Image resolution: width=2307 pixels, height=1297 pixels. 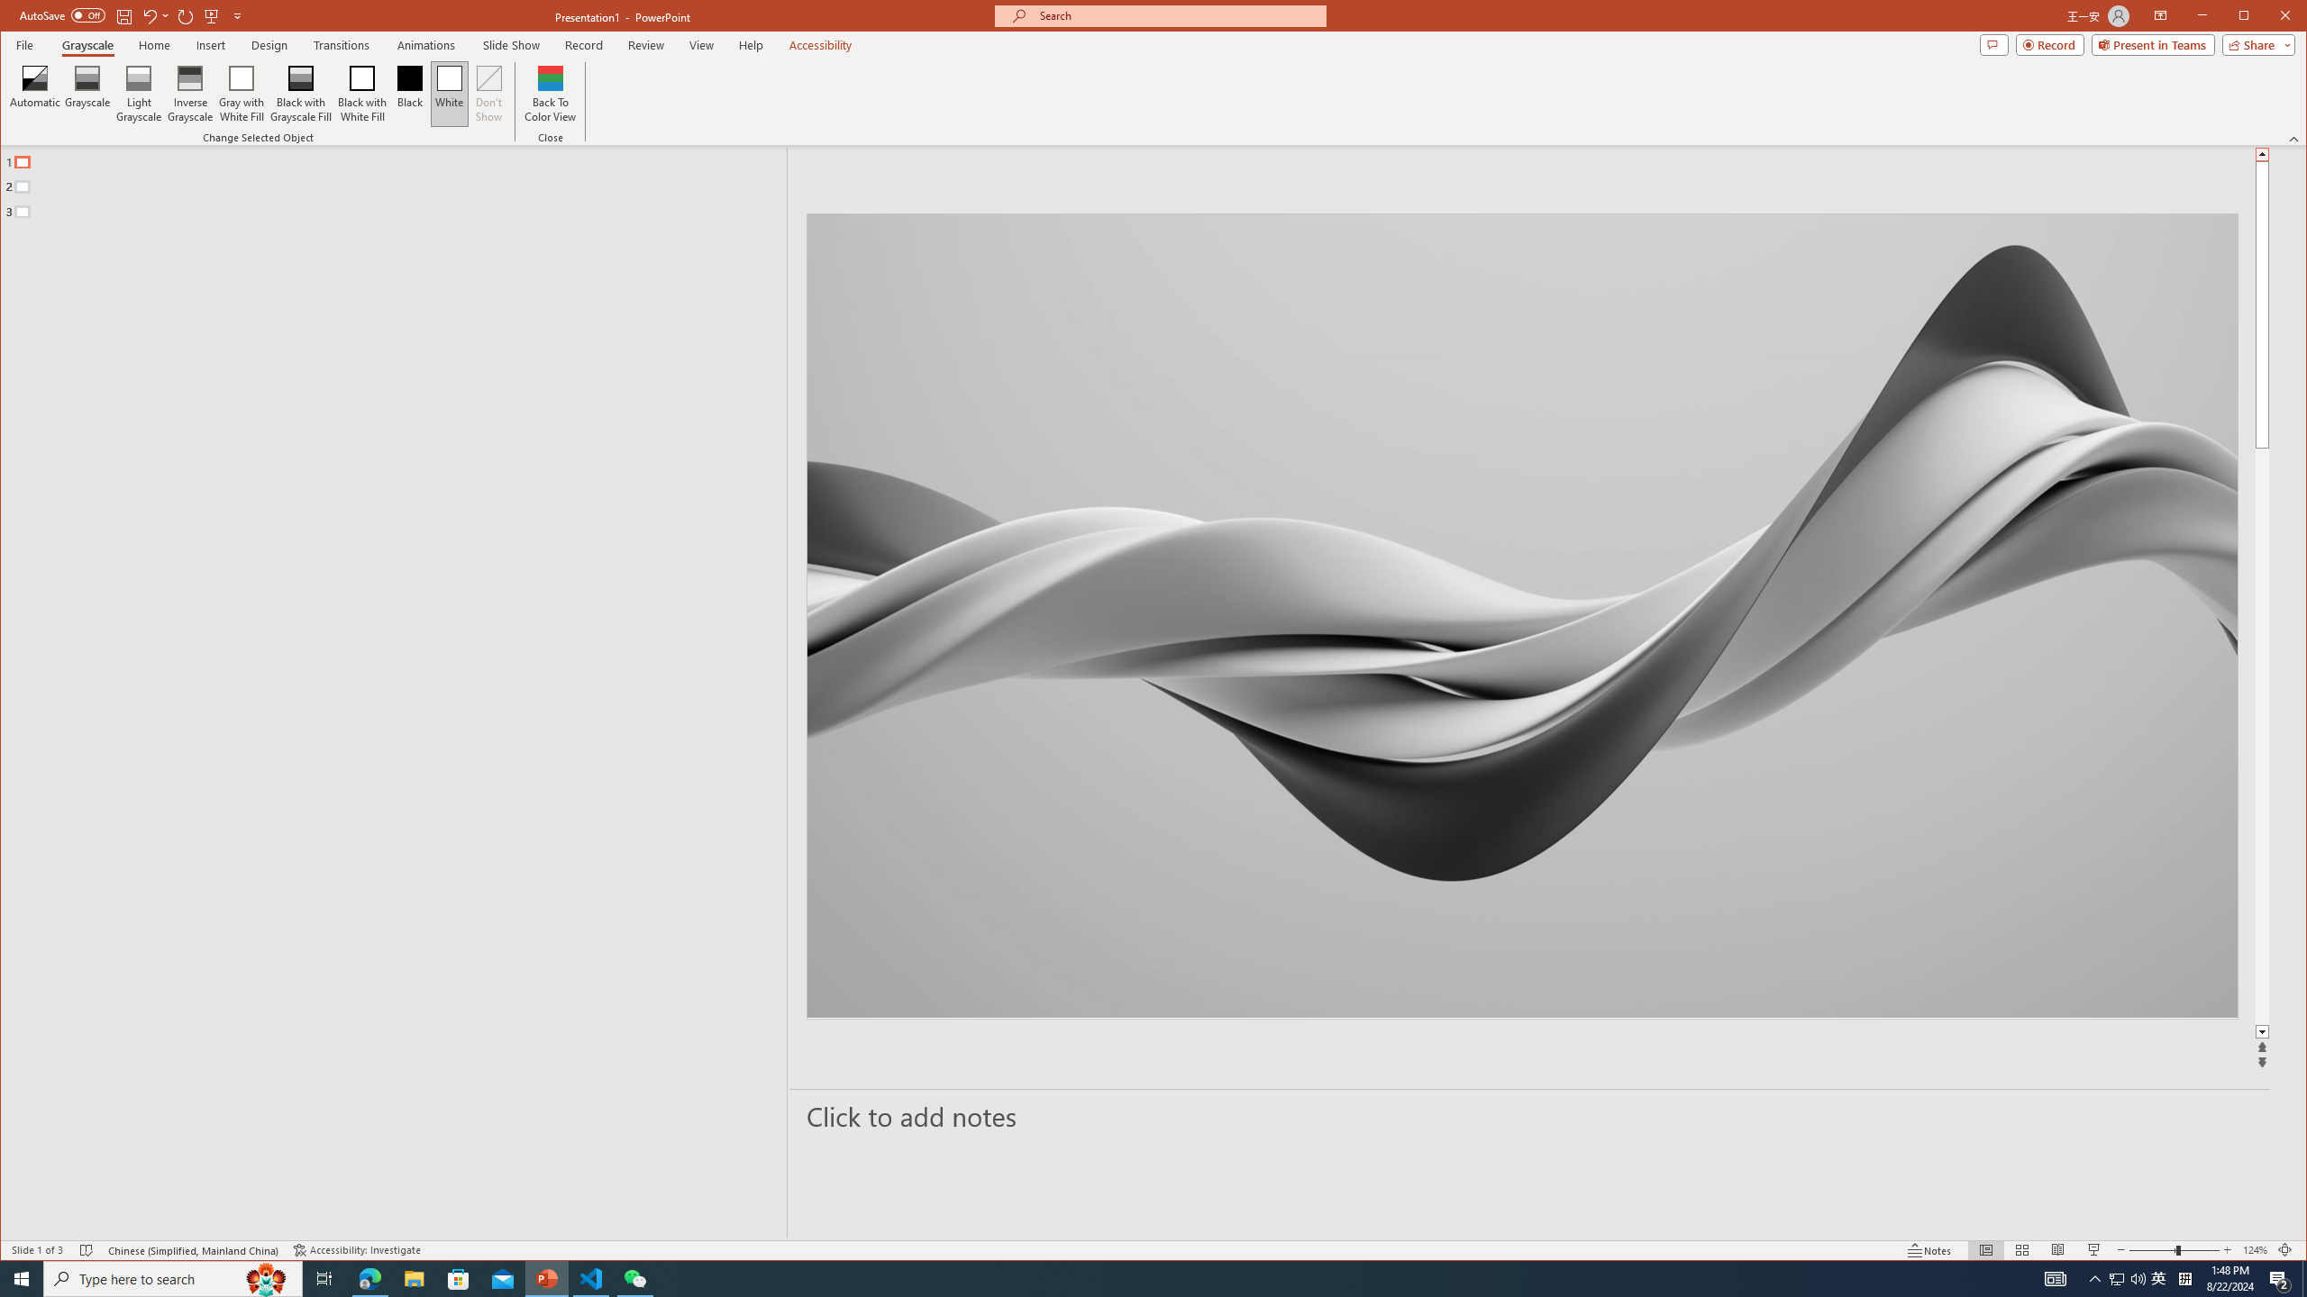 I want to click on Search highlights icon opens search home window, so click(x=267, y=1279).